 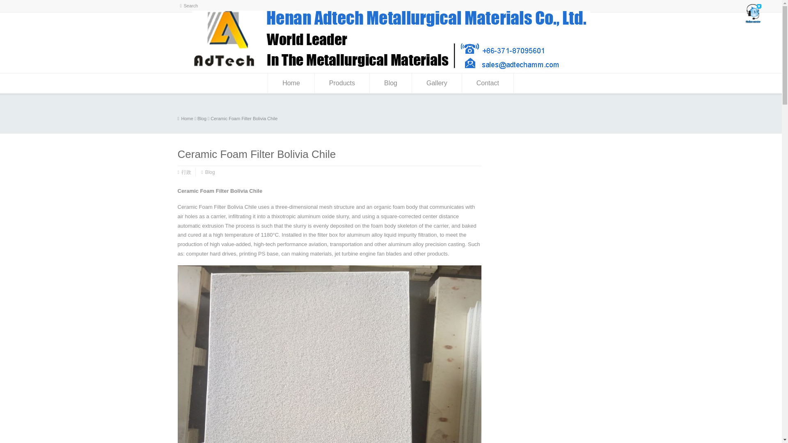 I want to click on Products, so click(x=342, y=83).